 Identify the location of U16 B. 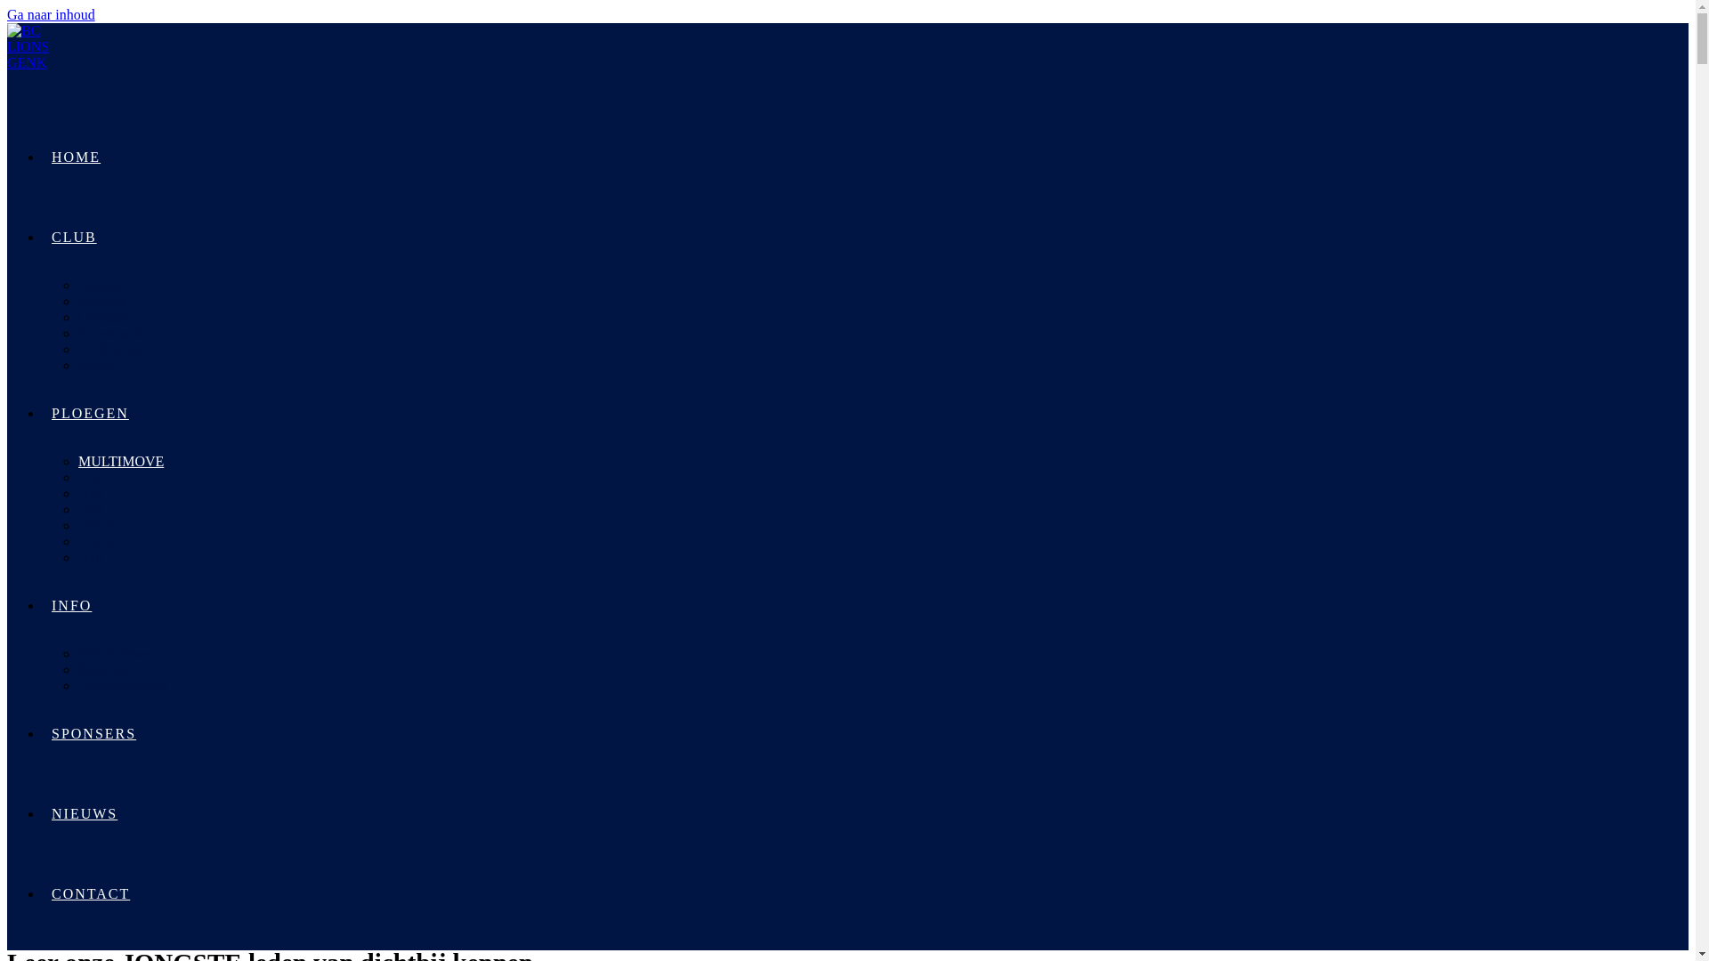
(97, 541).